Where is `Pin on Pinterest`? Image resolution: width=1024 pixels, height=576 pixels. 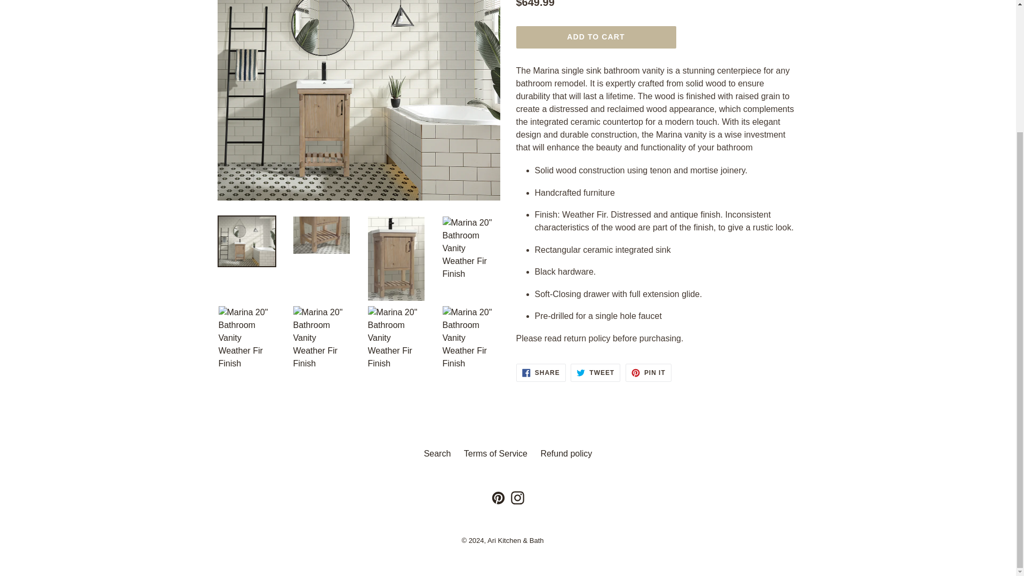 Pin on Pinterest is located at coordinates (649, 372).